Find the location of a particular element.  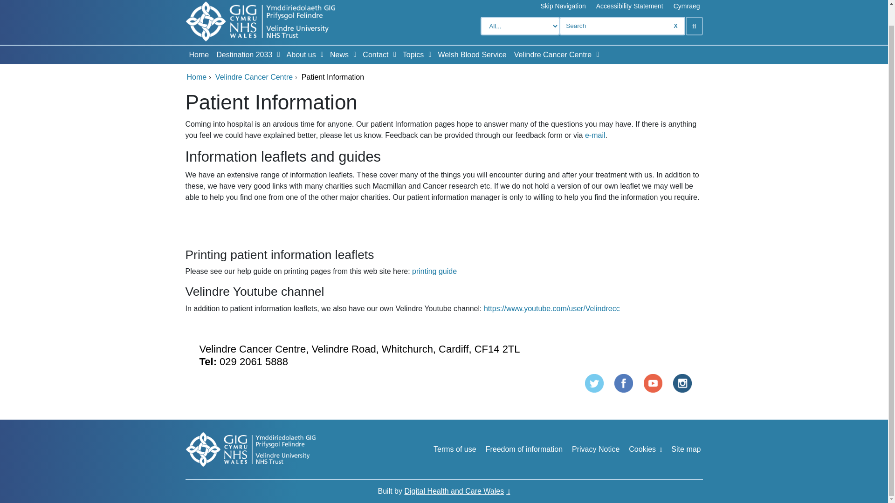

Cymraeg is located at coordinates (687, 6).